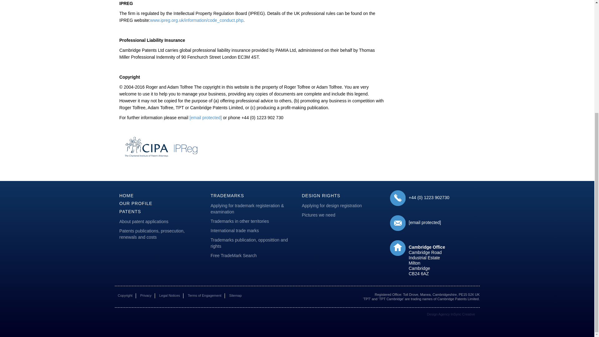 This screenshot has width=599, height=337. Describe the element at coordinates (251, 231) in the screenshot. I see `International trade marks` at that location.